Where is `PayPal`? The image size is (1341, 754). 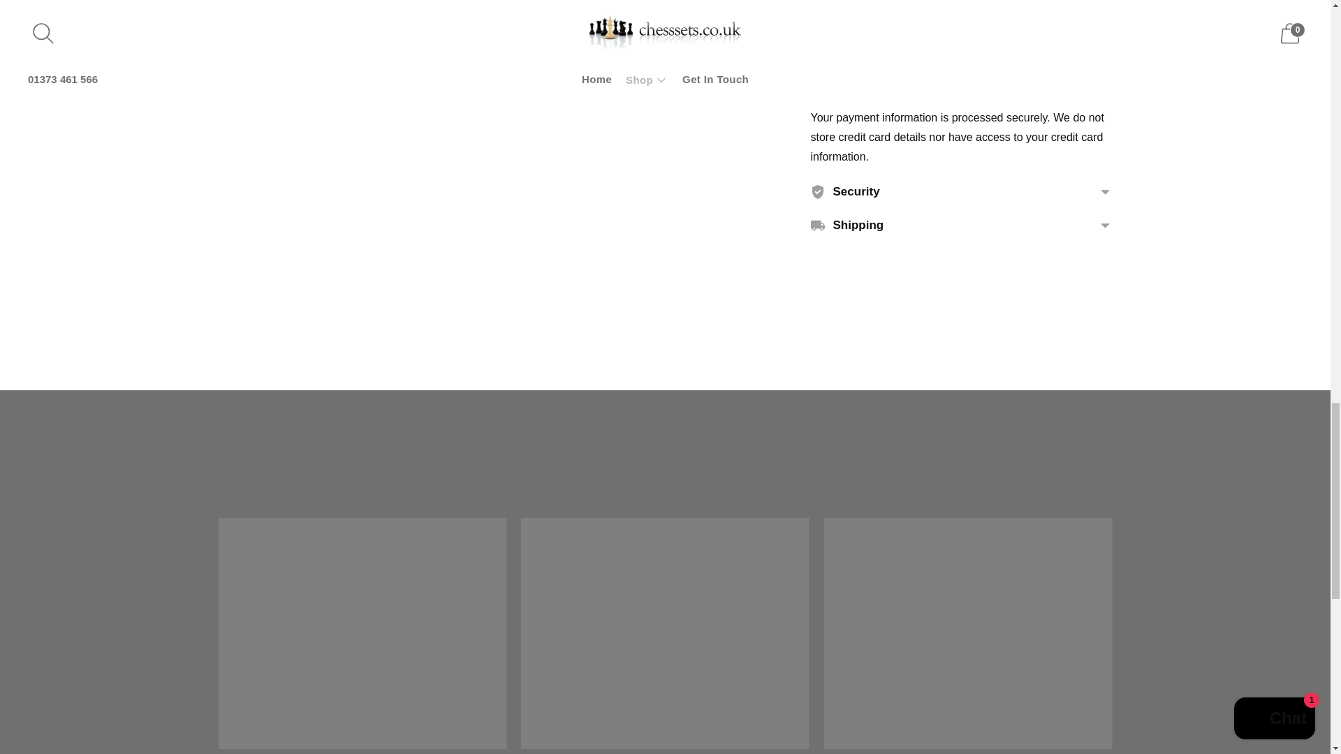
PayPal is located at coordinates (1027, 44).